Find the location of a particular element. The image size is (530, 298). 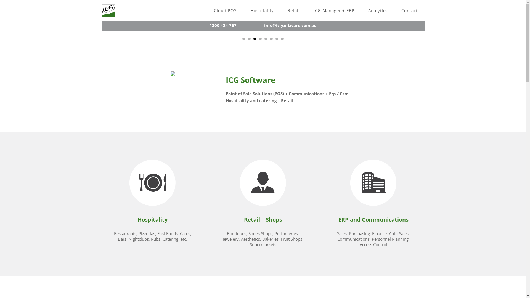

1300 424 767 is located at coordinates (223, 25).